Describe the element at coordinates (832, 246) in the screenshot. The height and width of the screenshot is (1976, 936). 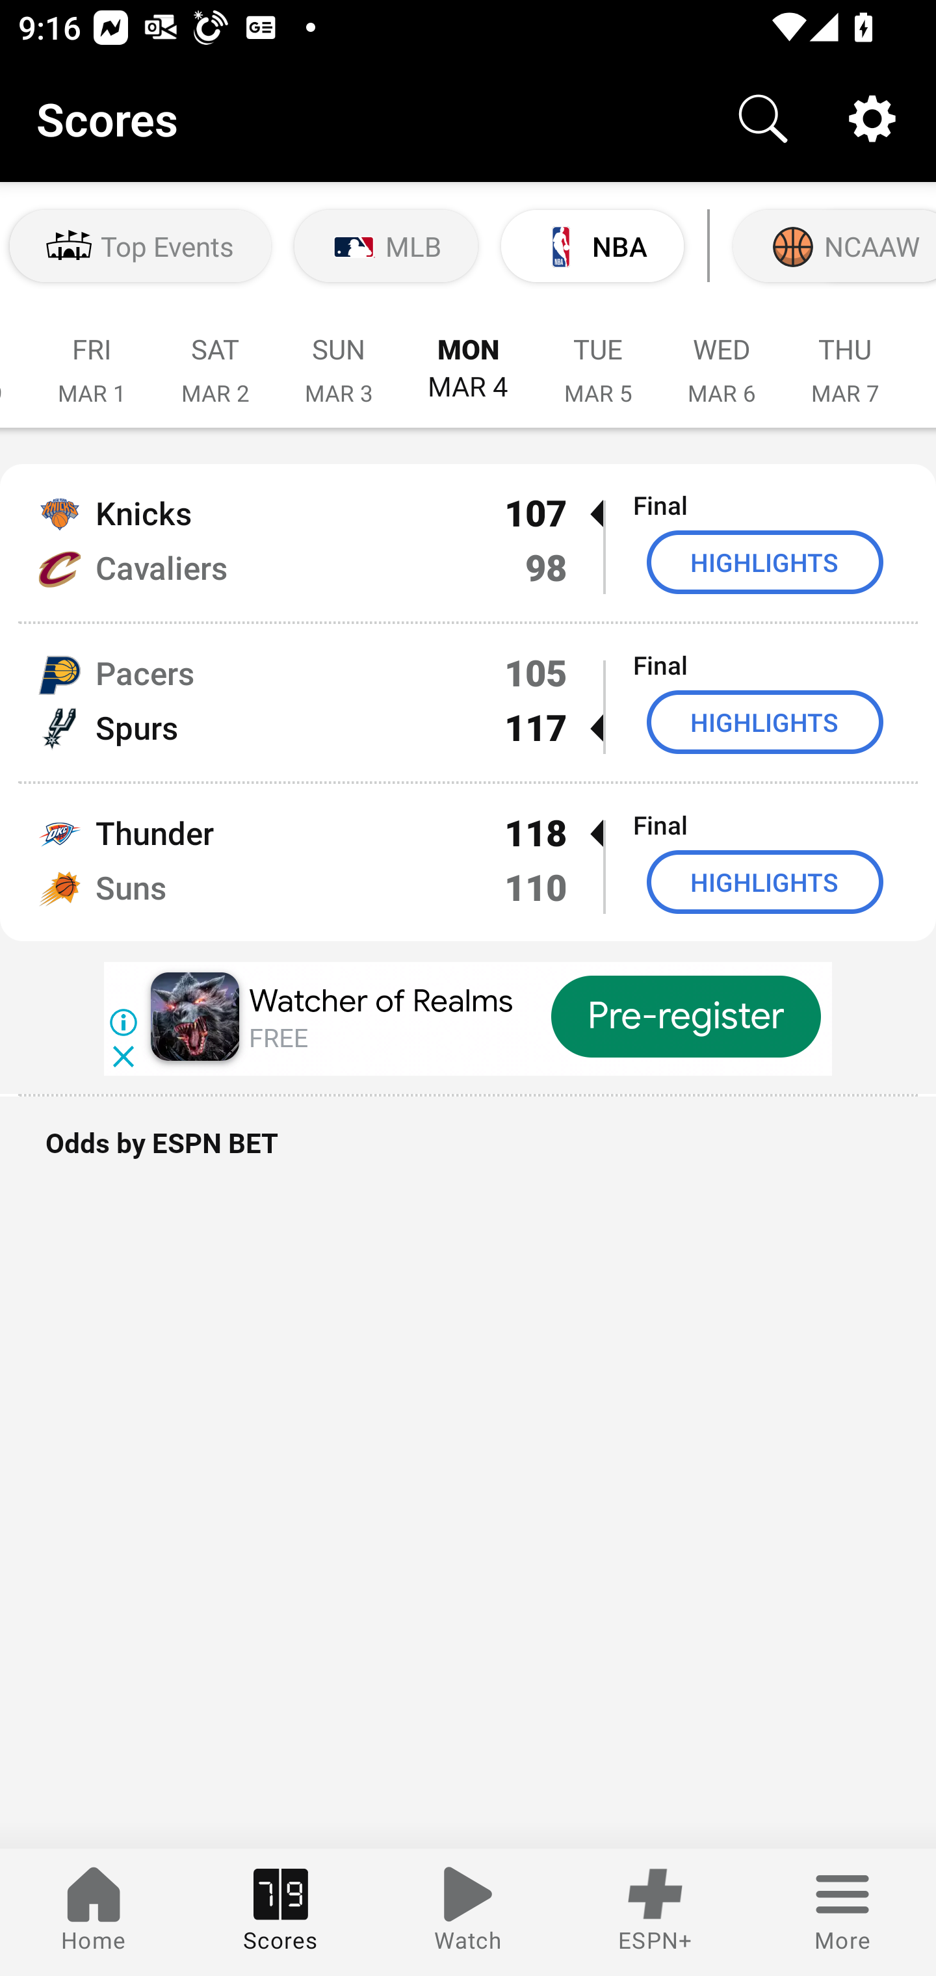
I see `NCAAW` at that location.